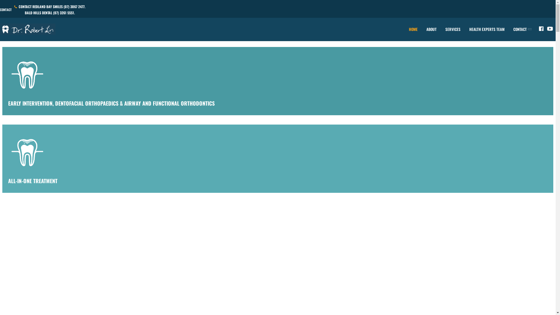 Image resolution: width=560 pixels, height=315 pixels. Describe the element at coordinates (453, 29) in the screenshot. I see `SERVICES` at that location.